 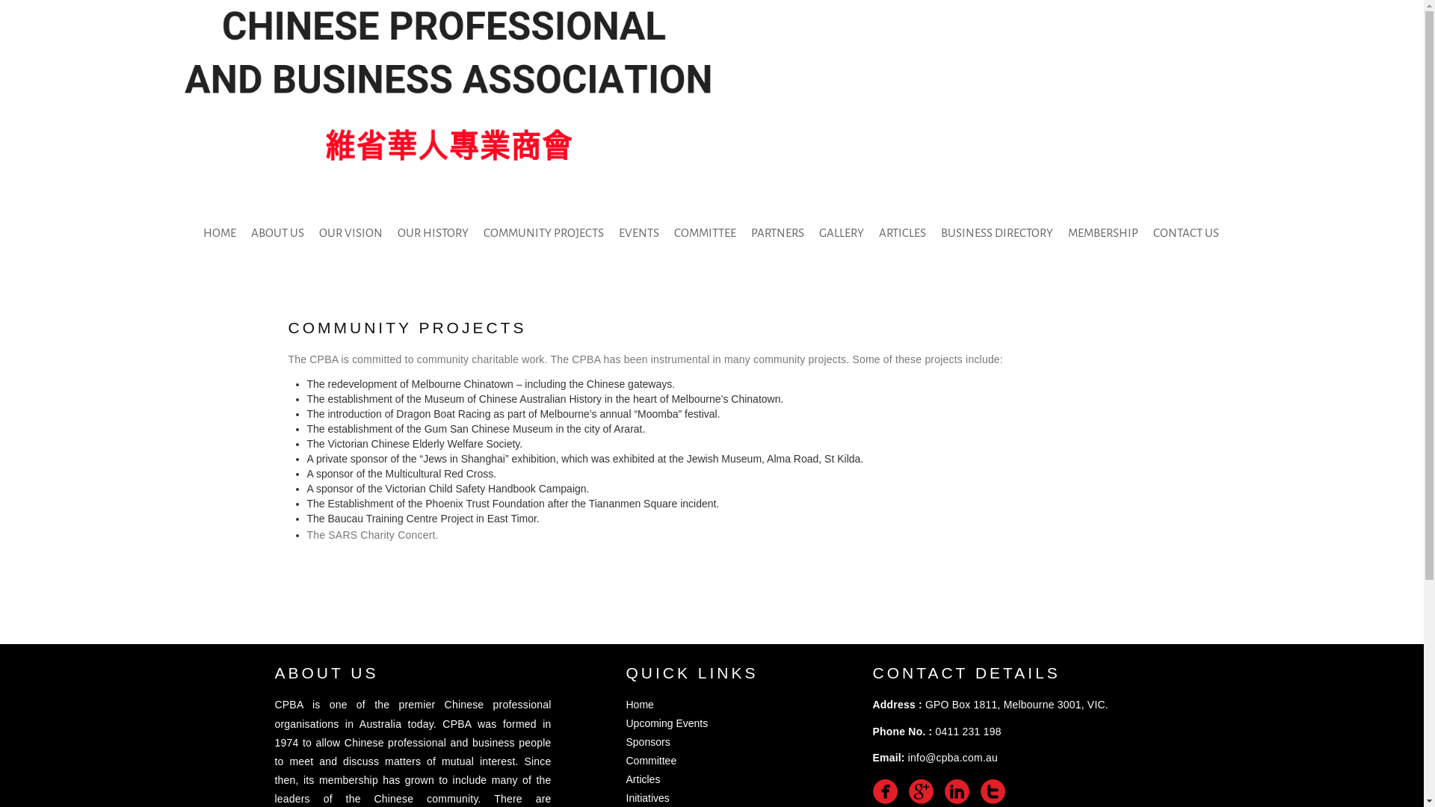 I want to click on MEMBERSHIP, so click(x=1103, y=233).